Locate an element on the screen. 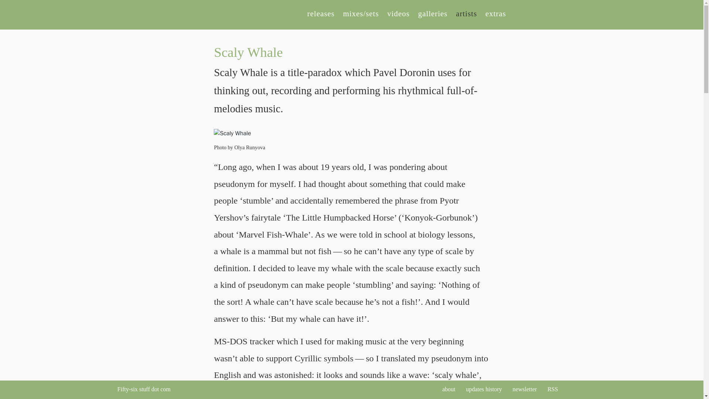 The width and height of the screenshot is (709, 399). galleries is located at coordinates (433, 13).